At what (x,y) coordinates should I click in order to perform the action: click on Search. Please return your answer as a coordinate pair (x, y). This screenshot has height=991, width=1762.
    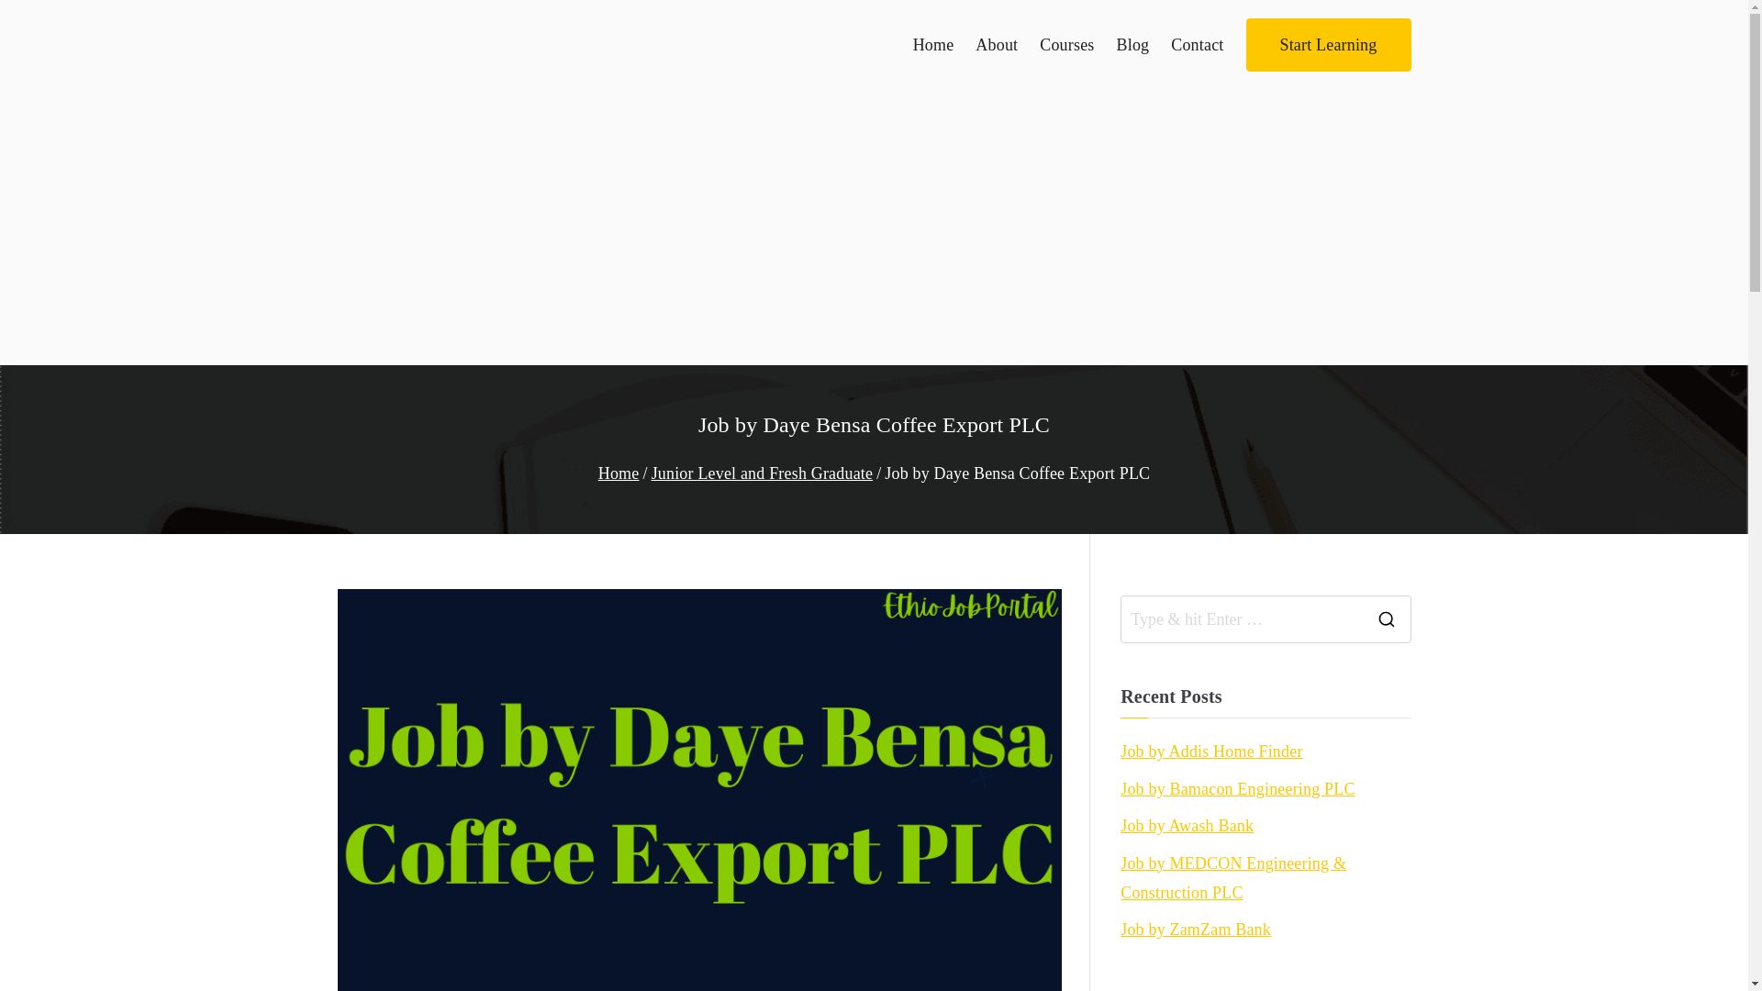
    Looking at the image, I should click on (31, 22).